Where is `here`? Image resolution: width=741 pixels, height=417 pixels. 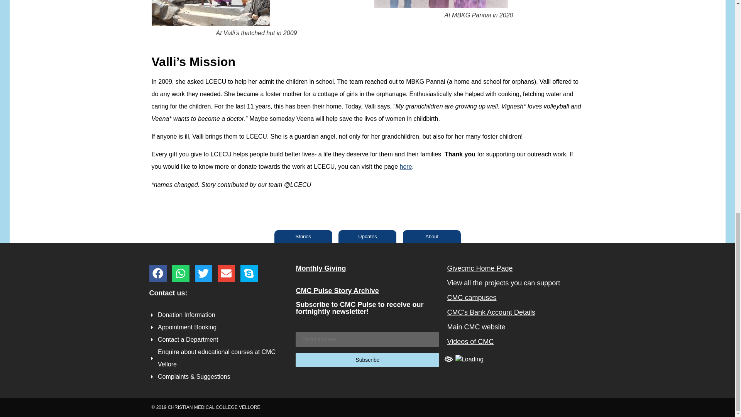 here is located at coordinates (406, 166).